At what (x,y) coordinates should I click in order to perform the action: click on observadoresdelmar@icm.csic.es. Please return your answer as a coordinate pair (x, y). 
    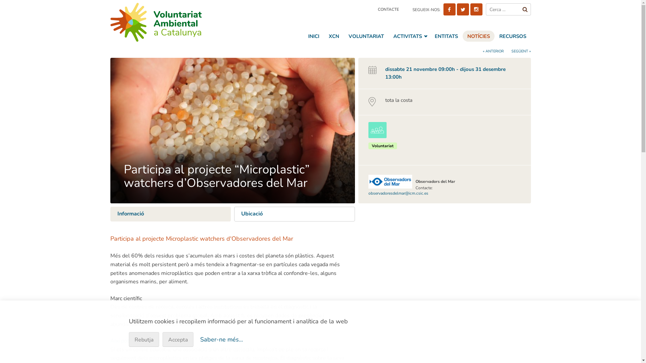
    Looking at the image, I should click on (398, 193).